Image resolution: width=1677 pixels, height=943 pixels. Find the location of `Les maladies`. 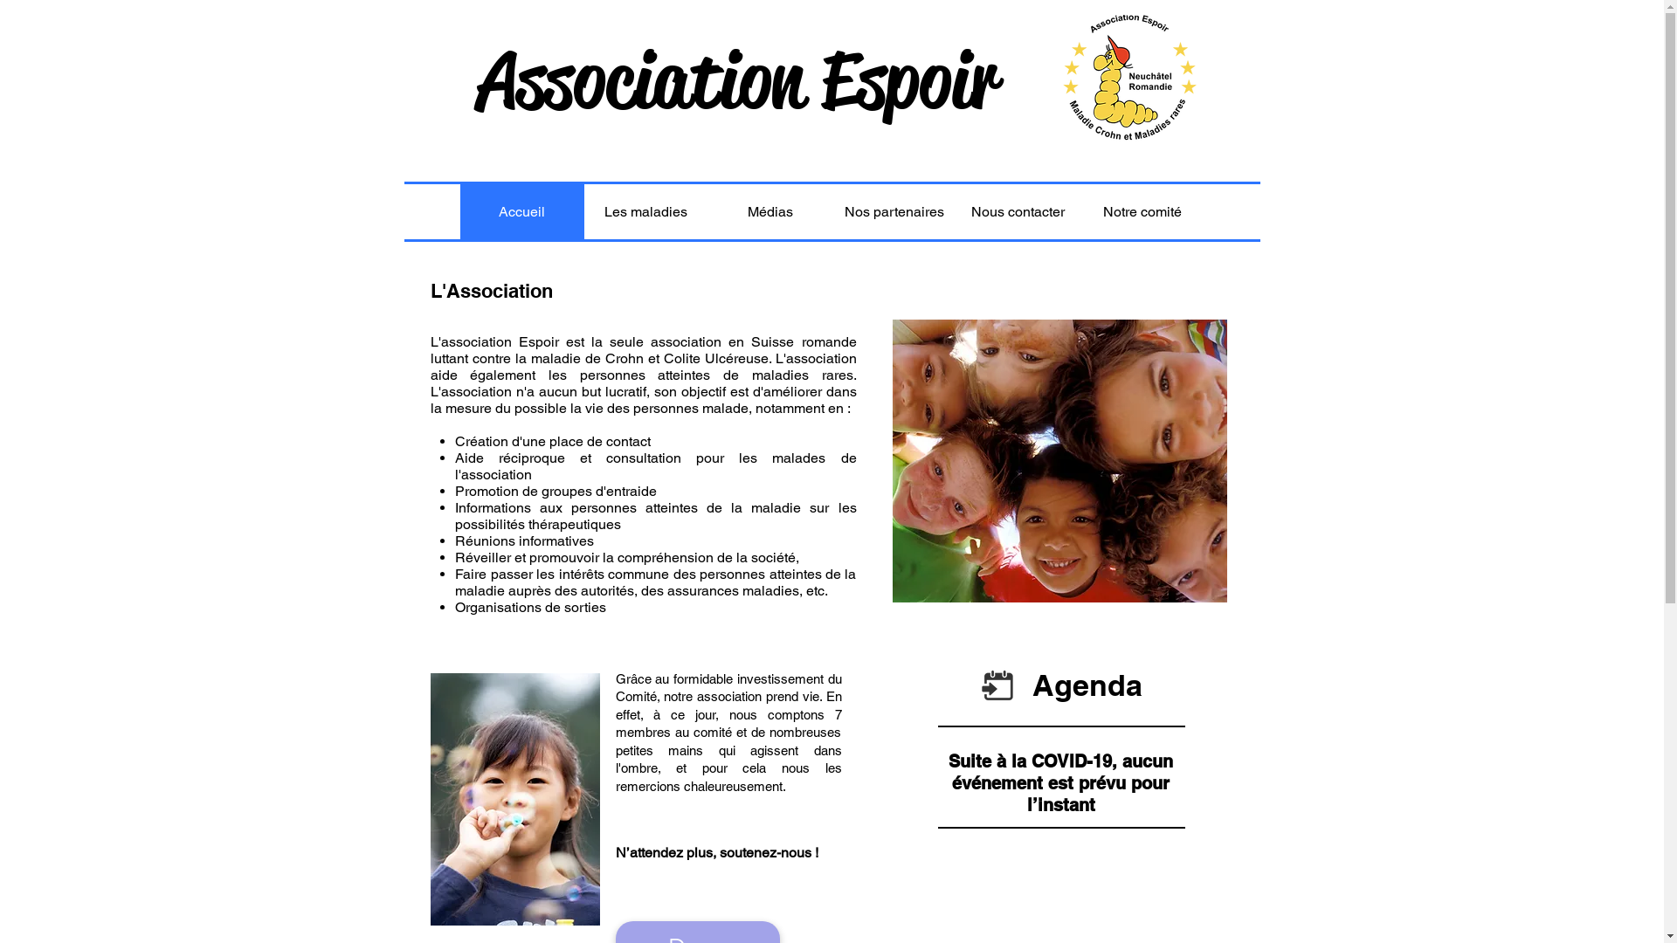

Les maladies is located at coordinates (645, 211).